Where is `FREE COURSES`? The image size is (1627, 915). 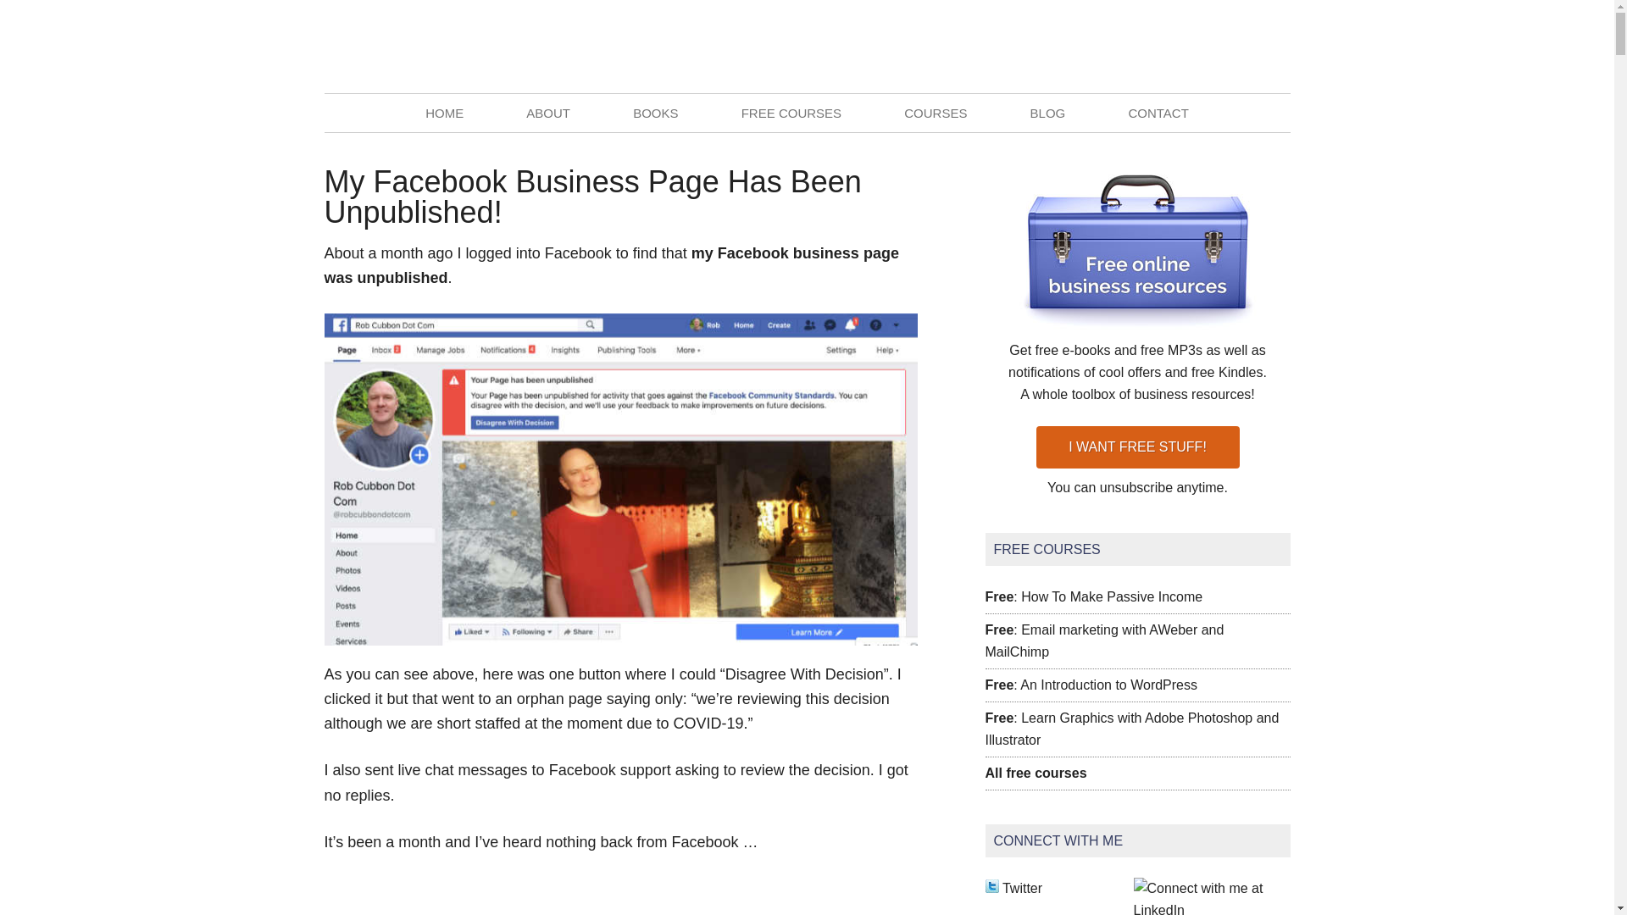
FREE COURSES is located at coordinates (791, 113).